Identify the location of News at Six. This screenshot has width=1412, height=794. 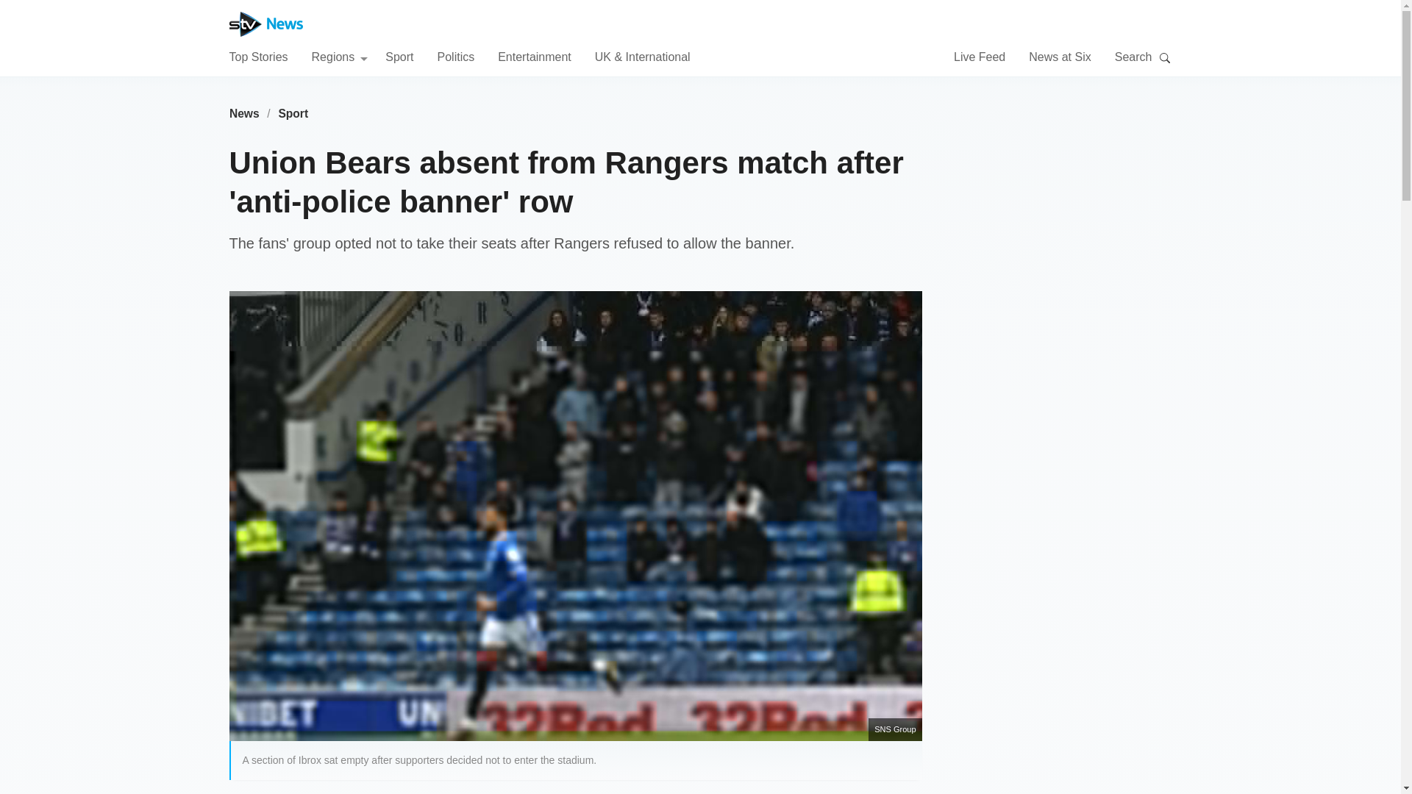
(1059, 56).